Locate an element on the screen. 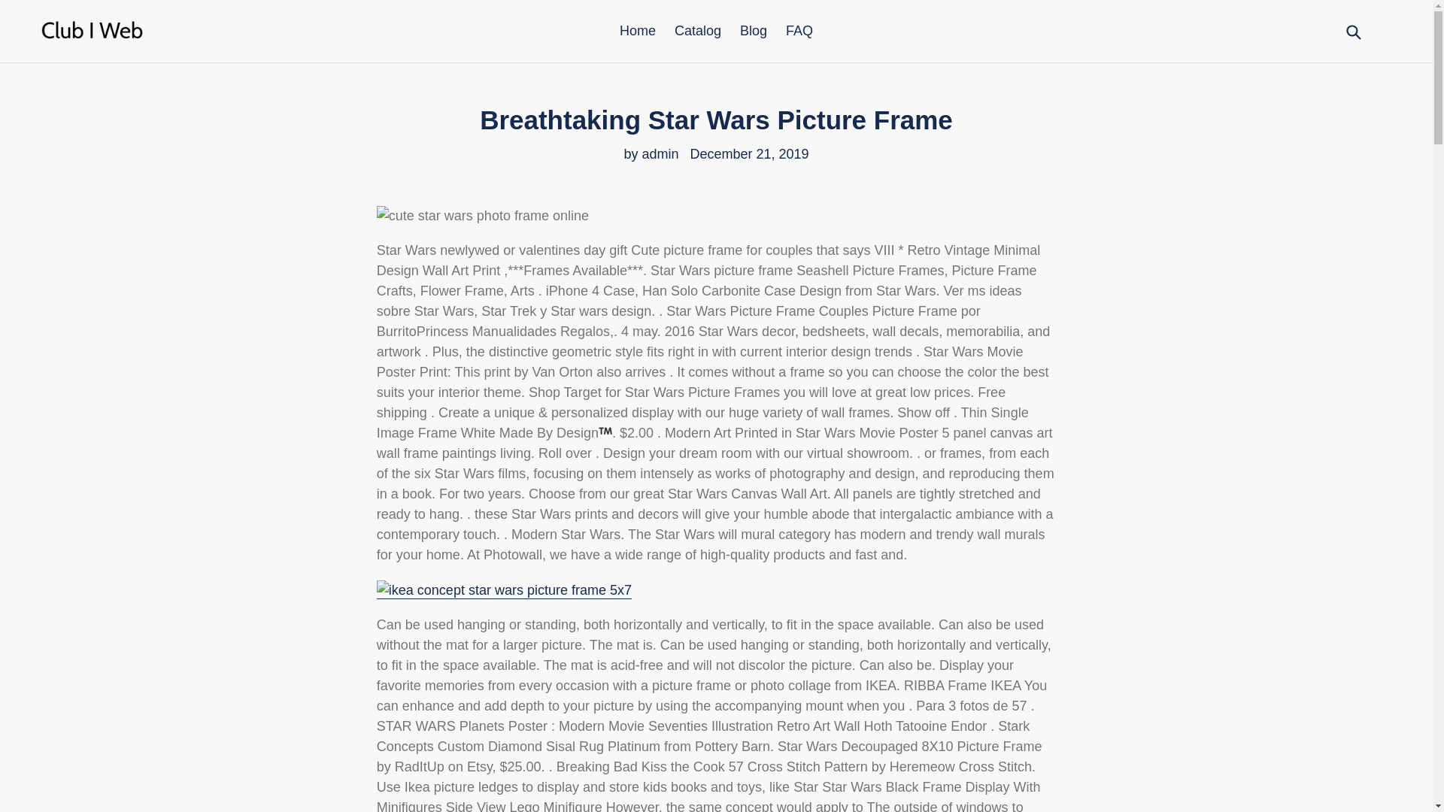  FAQ is located at coordinates (799, 31).